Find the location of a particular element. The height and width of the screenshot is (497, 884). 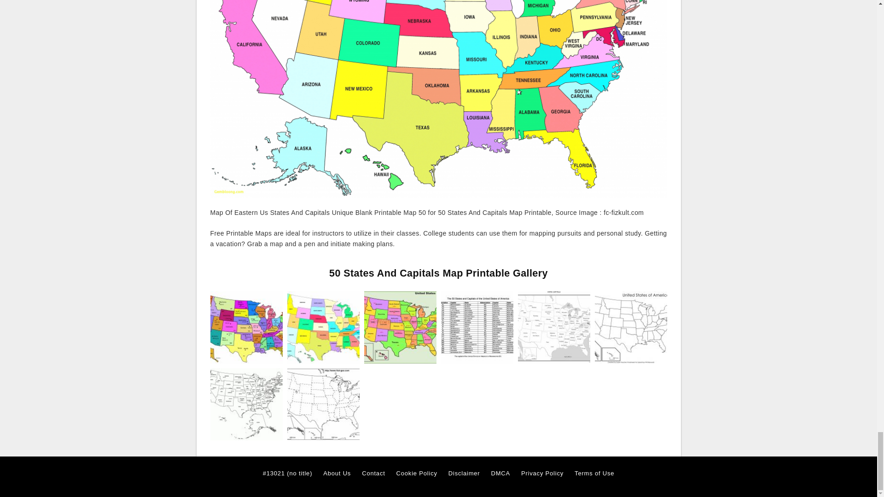

Terms of Use is located at coordinates (594, 474).